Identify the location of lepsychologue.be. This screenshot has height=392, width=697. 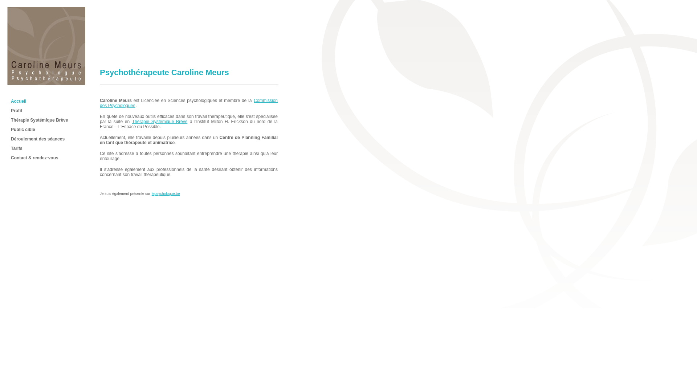
(166, 194).